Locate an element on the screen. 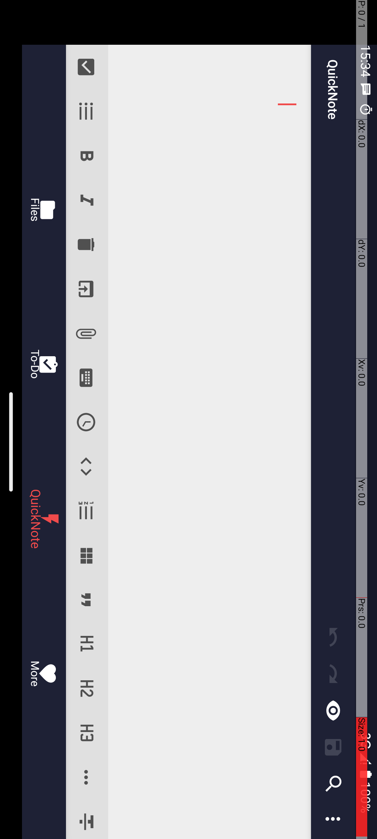 The width and height of the screenshot is (377, 839). Horizontal line is located at coordinates (776, 292).